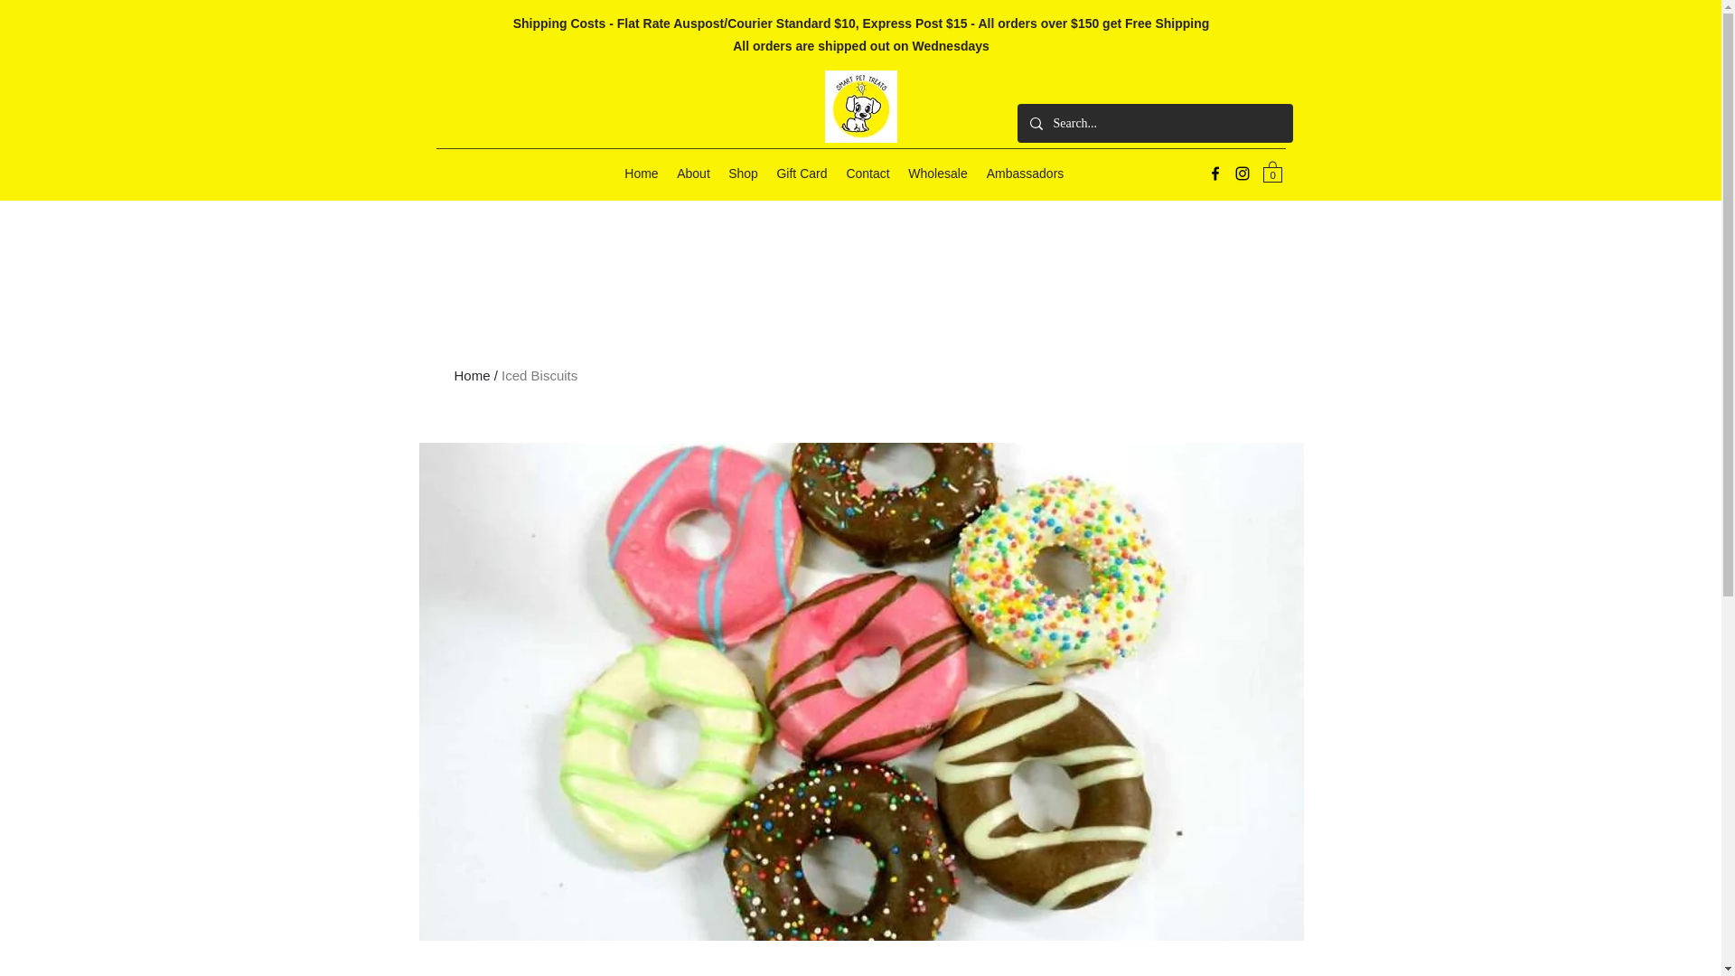 This screenshot has width=1735, height=976. What do you see at coordinates (743, 174) in the screenshot?
I see `Shop` at bounding box center [743, 174].